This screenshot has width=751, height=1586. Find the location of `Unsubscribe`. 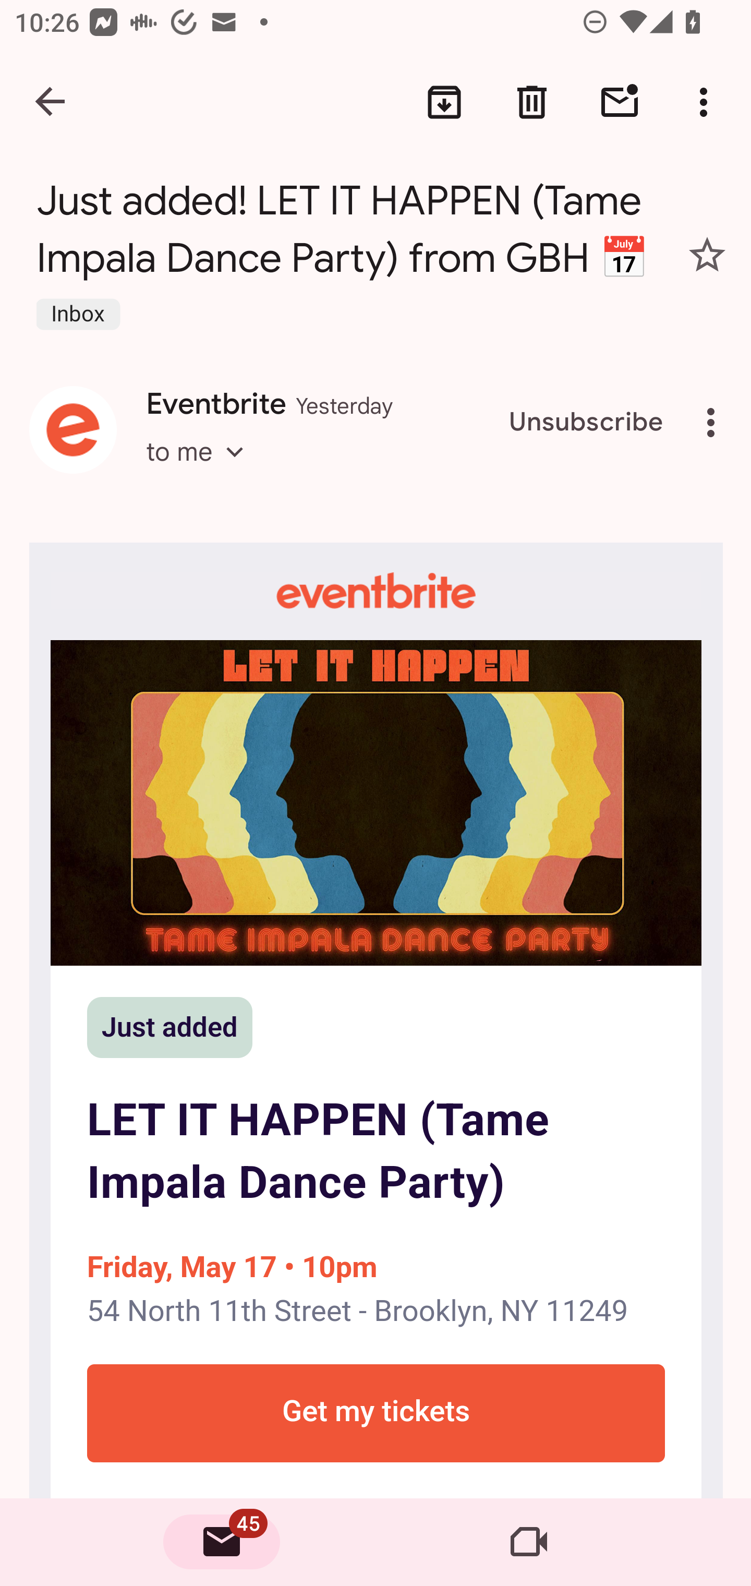

Unsubscribe is located at coordinates (586, 423).